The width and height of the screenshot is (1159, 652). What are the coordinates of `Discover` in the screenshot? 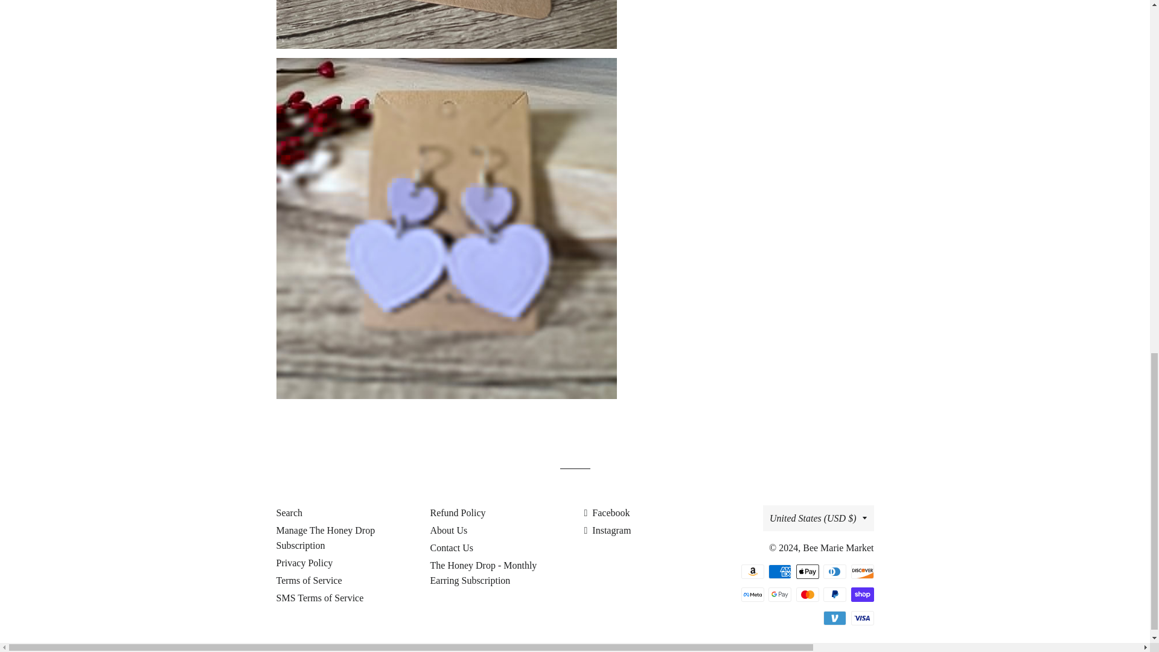 It's located at (862, 572).